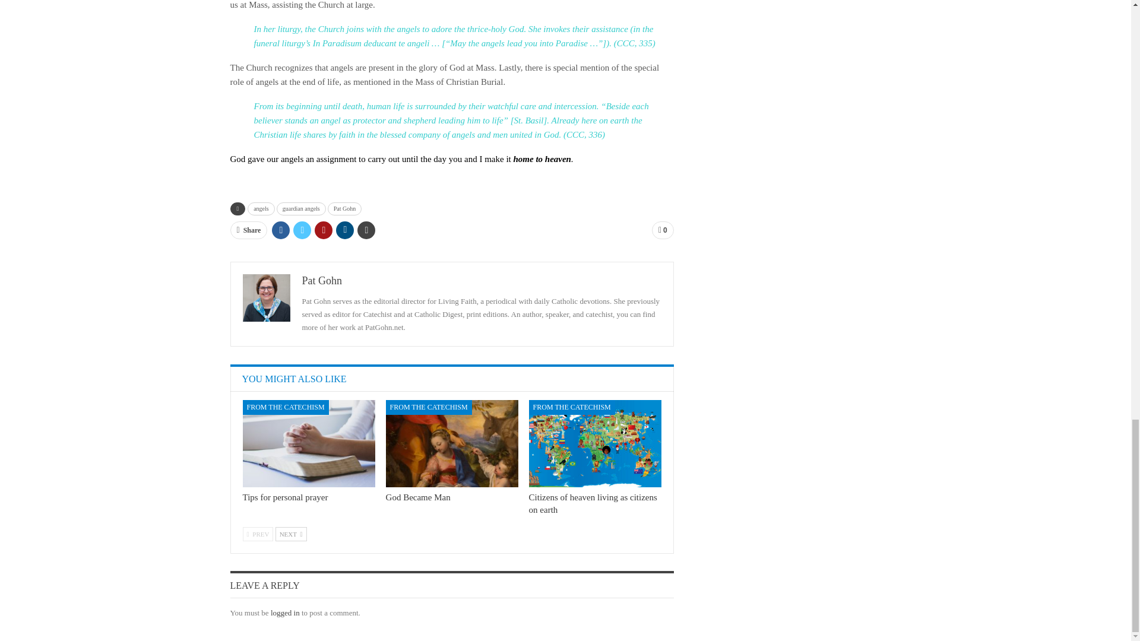 The width and height of the screenshot is (1140, 641). What do you see at coordinates (308, 443) in the screenshot?
I see `Tips for personal prayer` at bounding box center [308, 443].